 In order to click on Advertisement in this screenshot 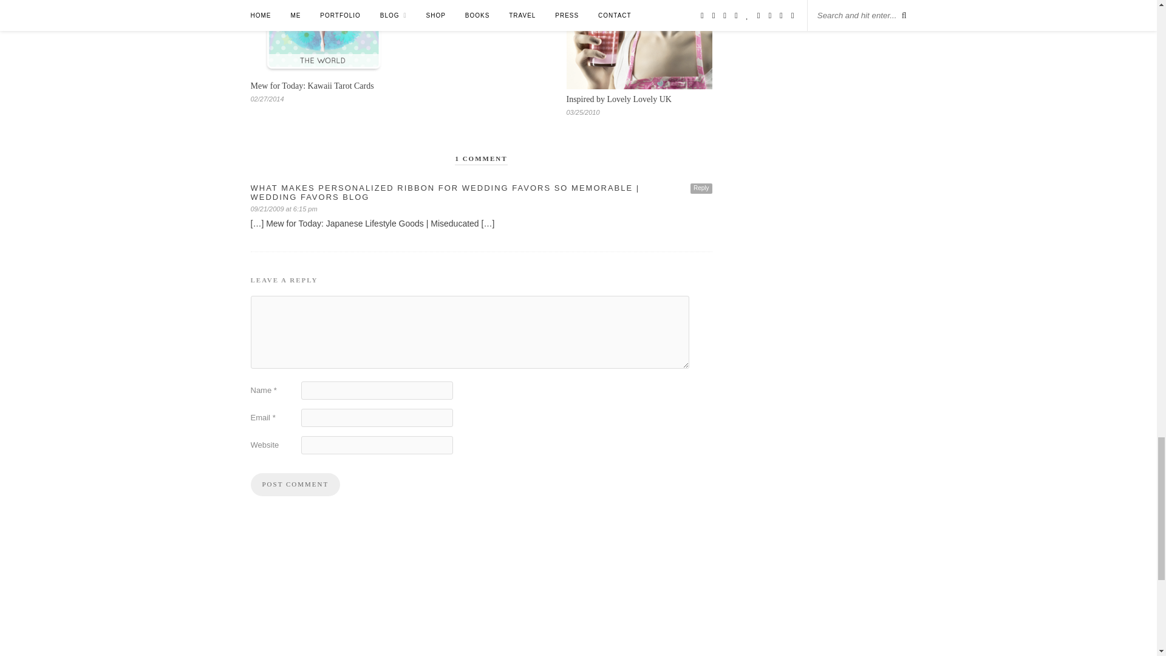, I will do `click(481, 599)`.